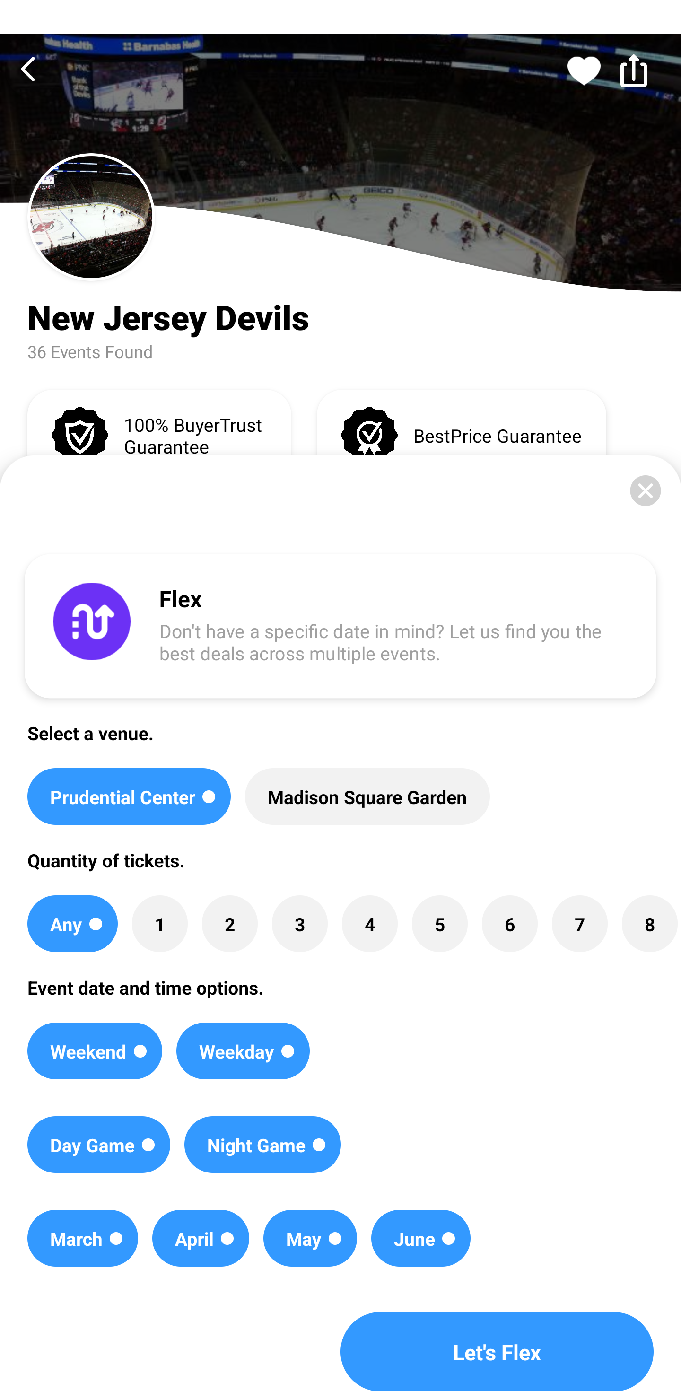  What do you see at coordinates (579, 924) in the screenshot?
I see `7` at bounding box center [579, 924].